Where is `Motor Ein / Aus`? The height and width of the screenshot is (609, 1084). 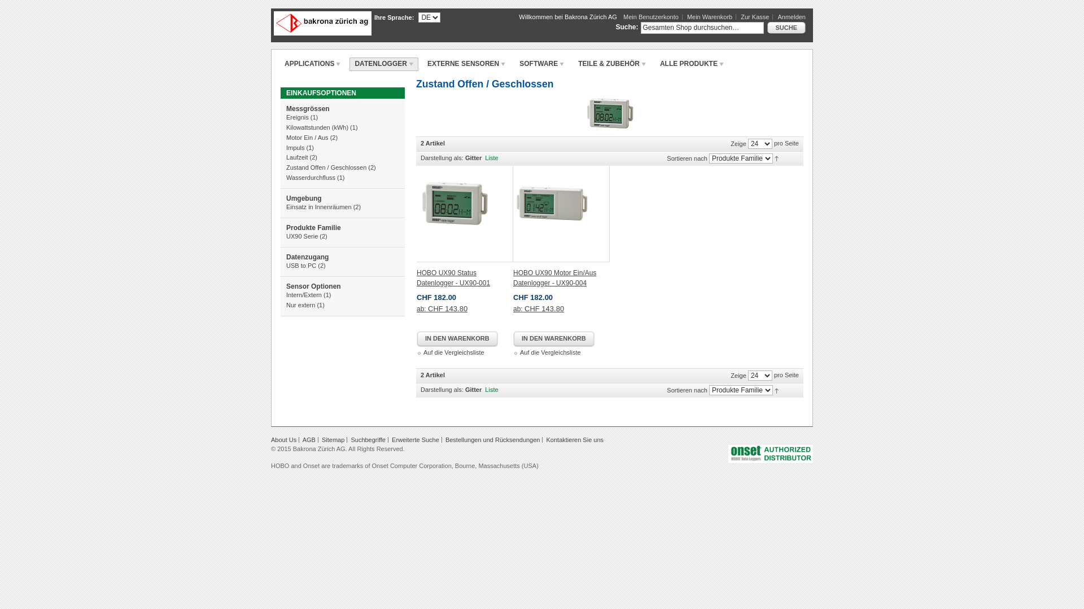
Motor Ein / Aus is located at coordinates (307, 138).